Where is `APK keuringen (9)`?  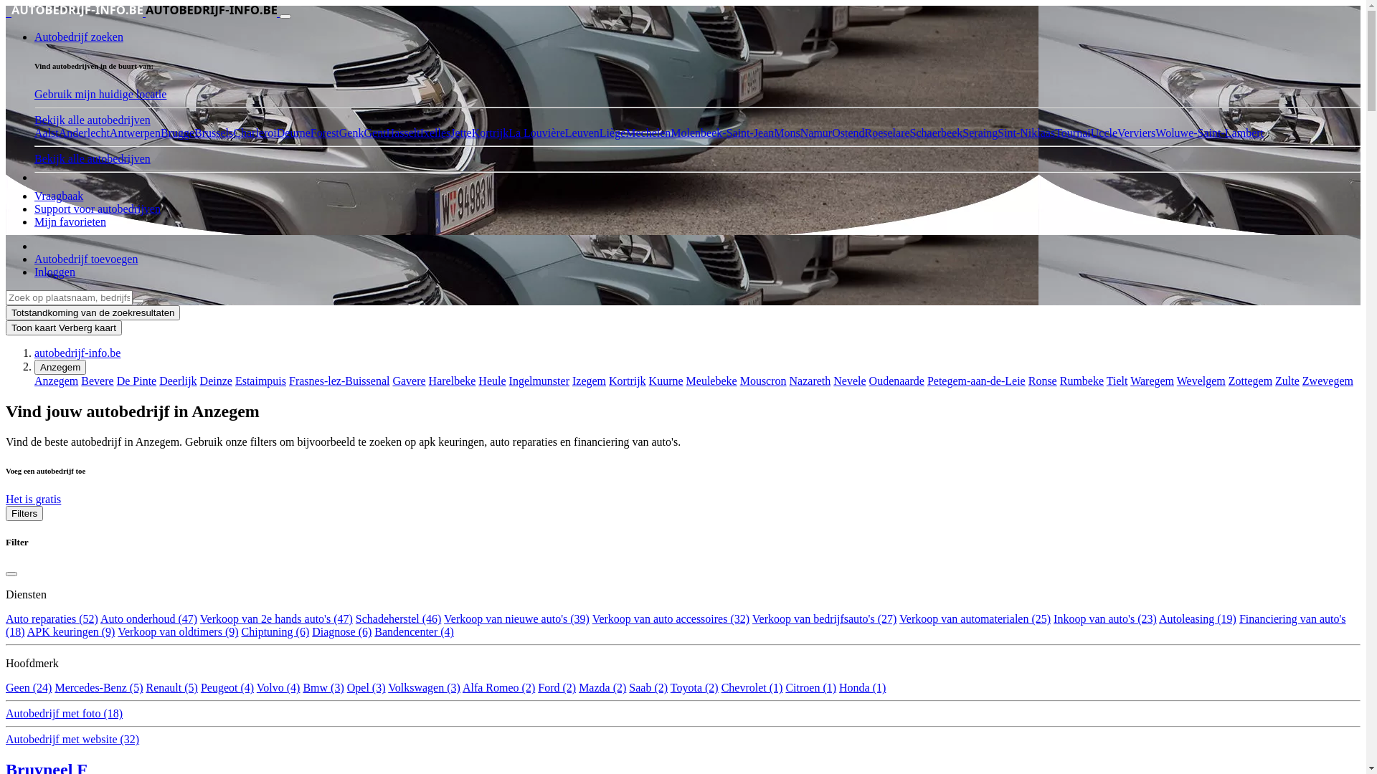
APK keuringen (9) is located at coordinates (72, 632).